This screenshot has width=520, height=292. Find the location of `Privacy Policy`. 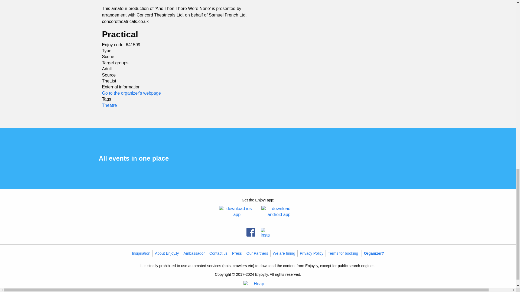

Privacy Policy is located at coordinates (311, 253).